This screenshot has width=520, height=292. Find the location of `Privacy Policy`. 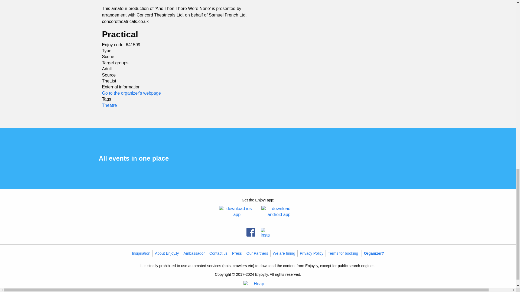

Privacy Policy is located at coordinates (311, 253).